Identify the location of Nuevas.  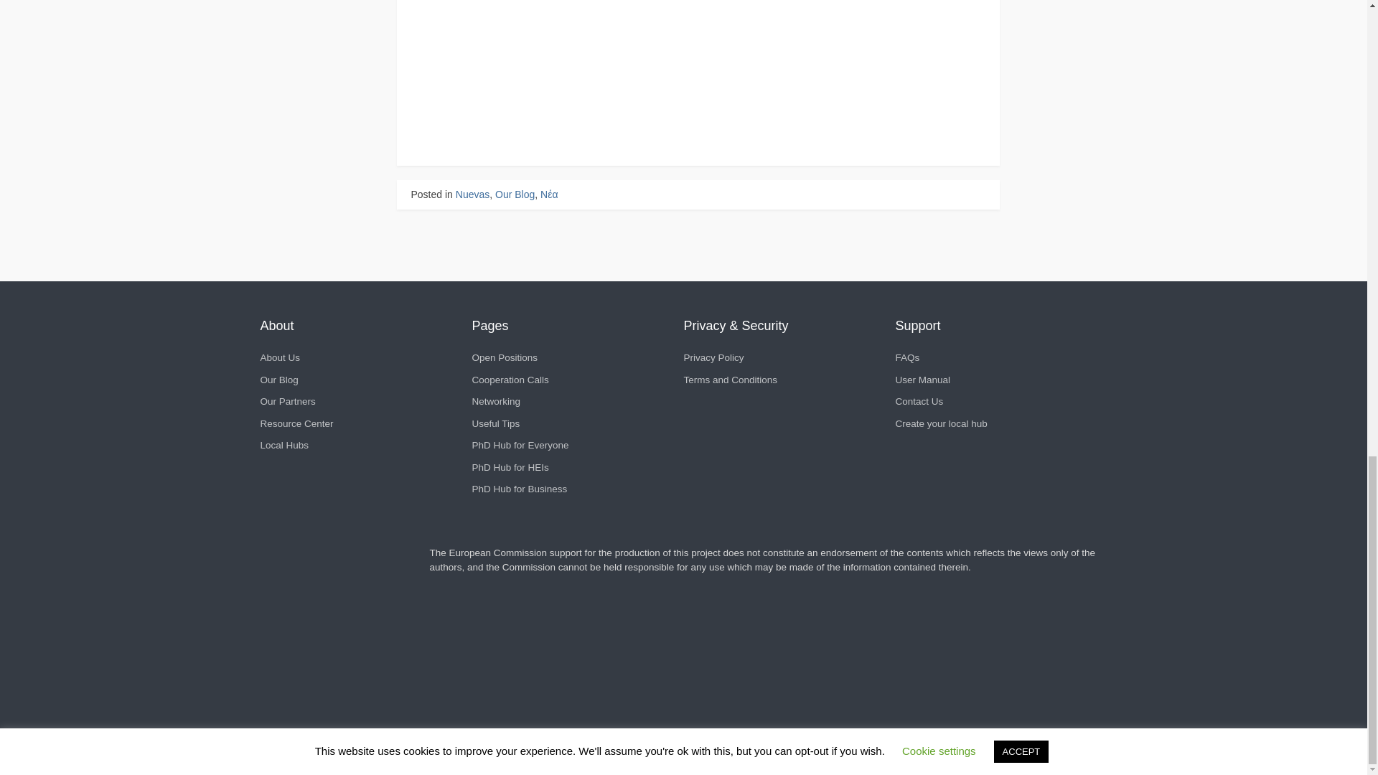
(472, 194).